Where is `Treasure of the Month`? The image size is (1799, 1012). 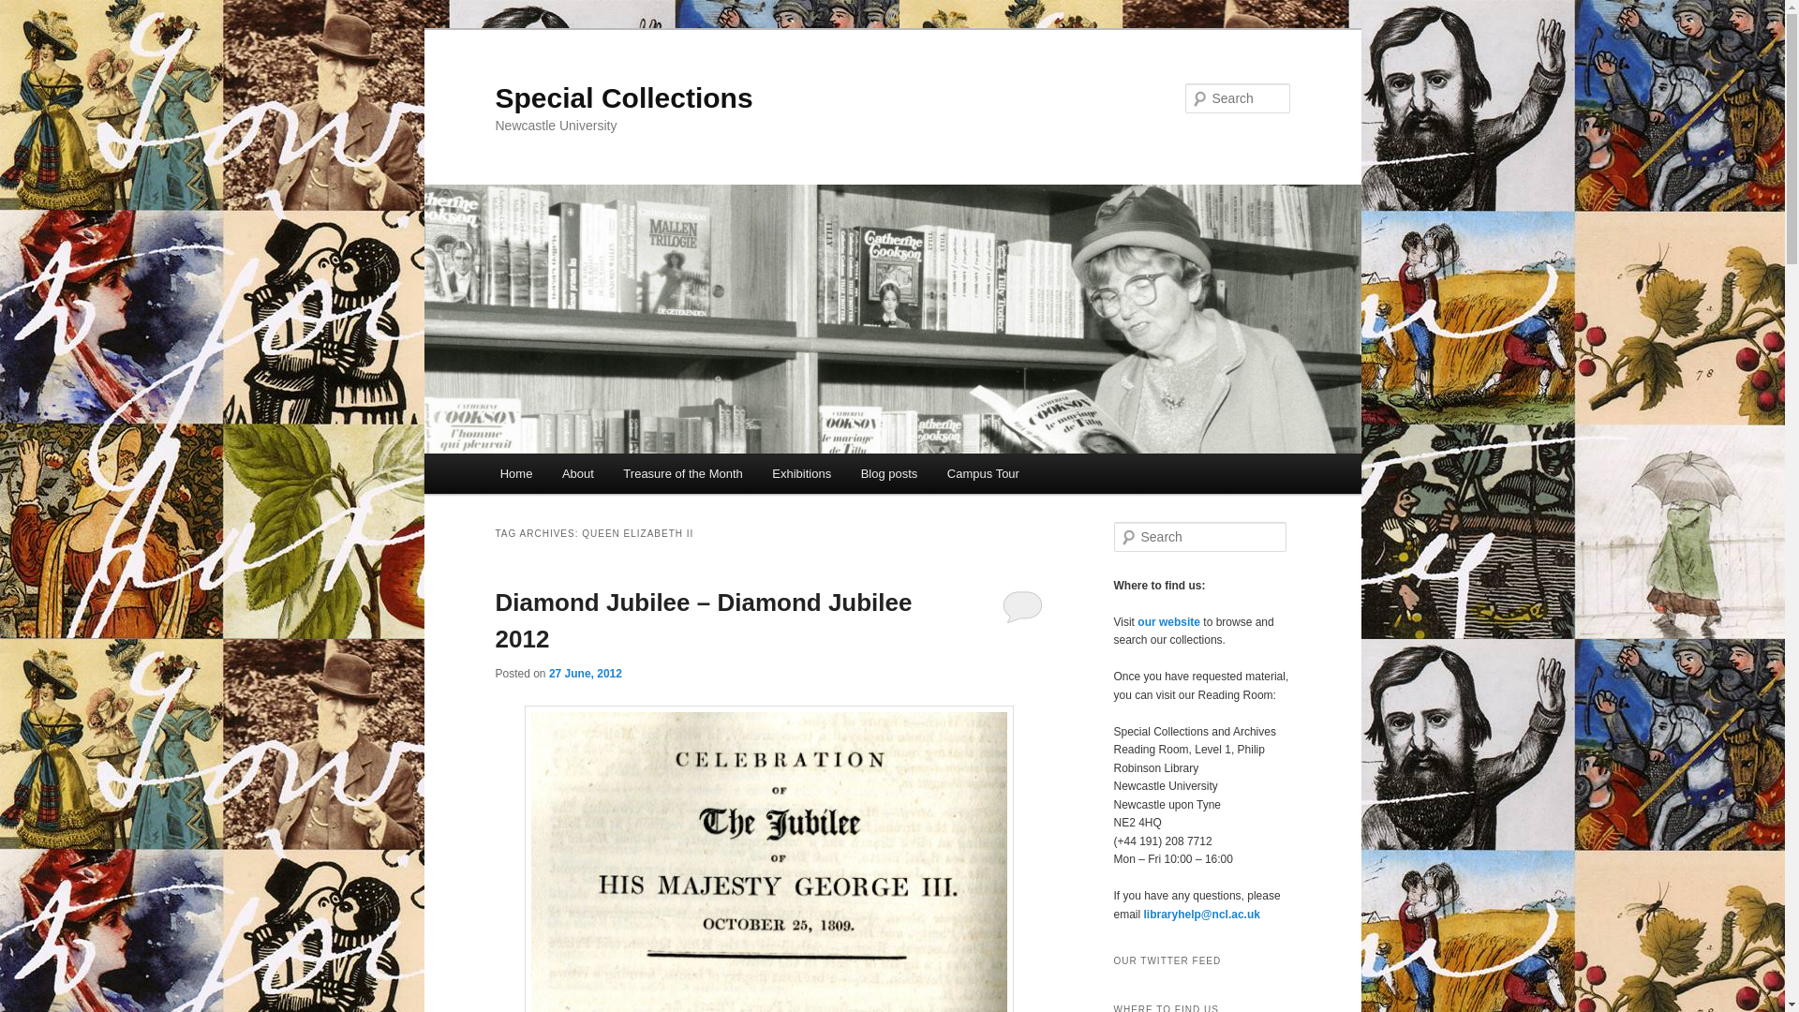
Treasure of the Month is located at coordinates (683, 473).